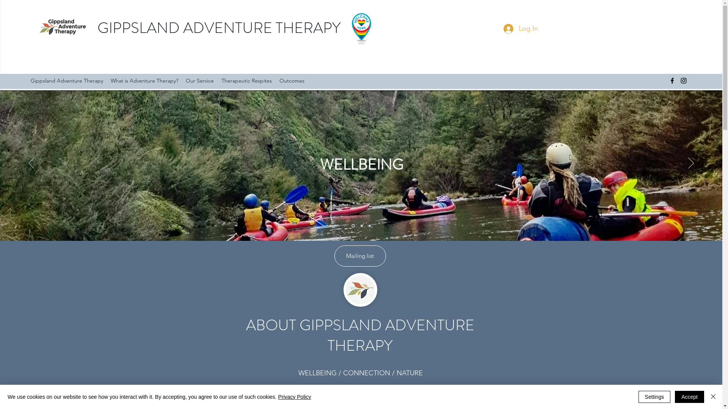 Image resolution: width=728 pixels, height=409 pixels. Describe the element at coordinates (521, 29) in the screenshot. I see `Log In` at that location.